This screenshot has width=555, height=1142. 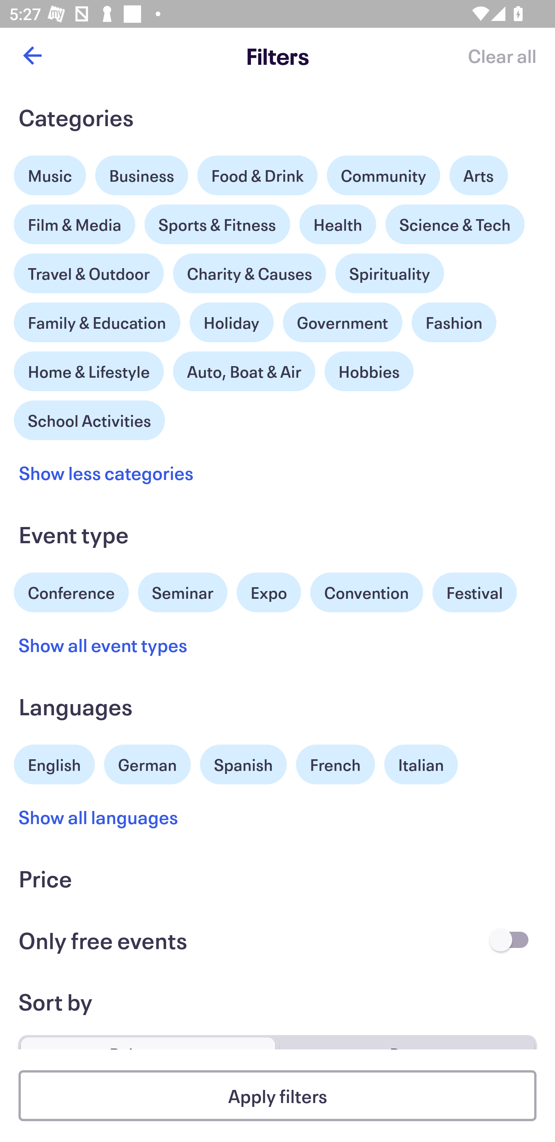 What do you see at coordinates (502, 56) in the screenshot?
I see `Clear all` at bounding box center [502, 56].